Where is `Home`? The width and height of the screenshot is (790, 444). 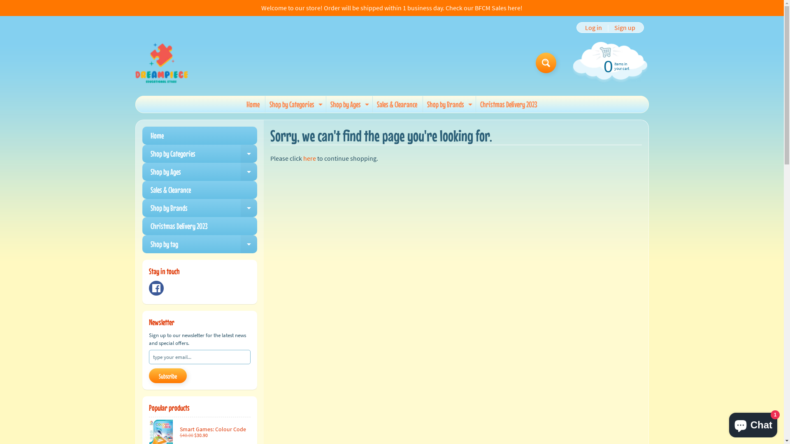 Home is located at coordinates (200, 136).